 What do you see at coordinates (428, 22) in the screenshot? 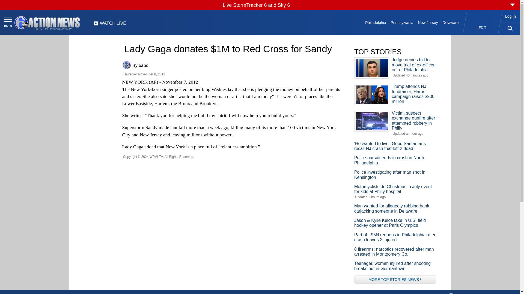
I see `New Jersey` at bounding box center [428, 22].